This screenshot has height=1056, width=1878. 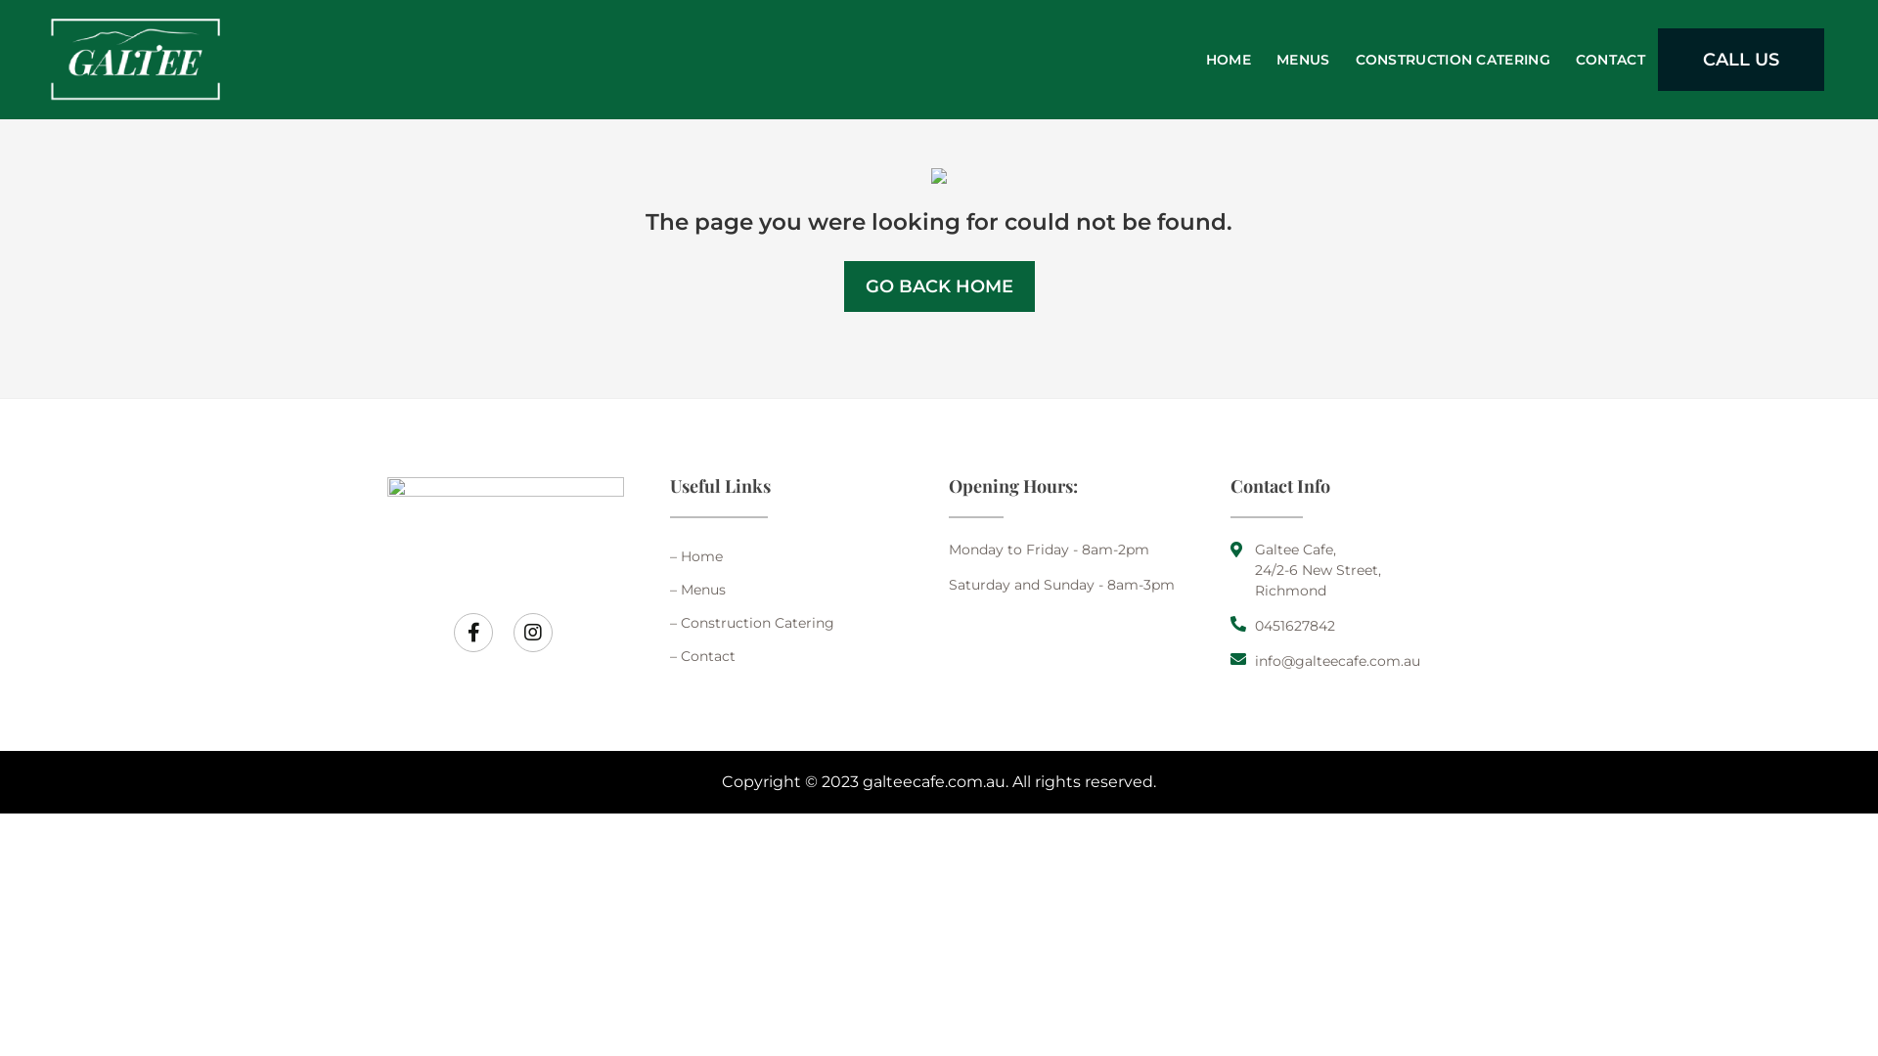 I want to click on CALL US, so click(x=1741, y=60).